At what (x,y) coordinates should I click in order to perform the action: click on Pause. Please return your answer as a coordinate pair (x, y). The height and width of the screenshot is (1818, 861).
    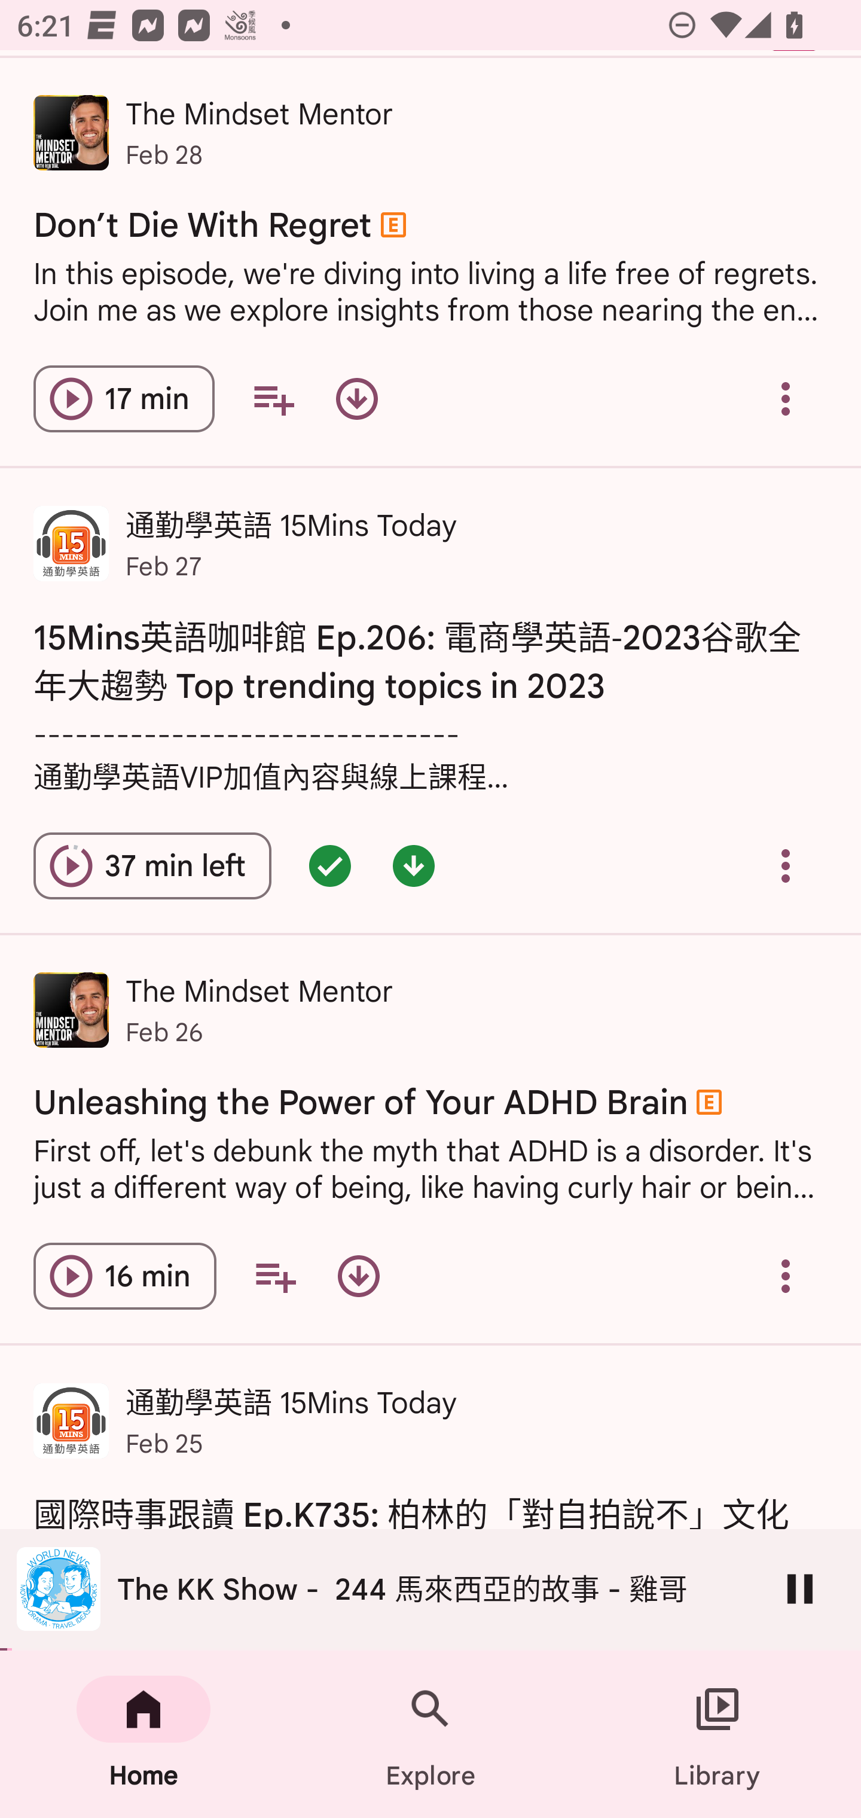
    Looking at the image, I should click on (800, 1588).